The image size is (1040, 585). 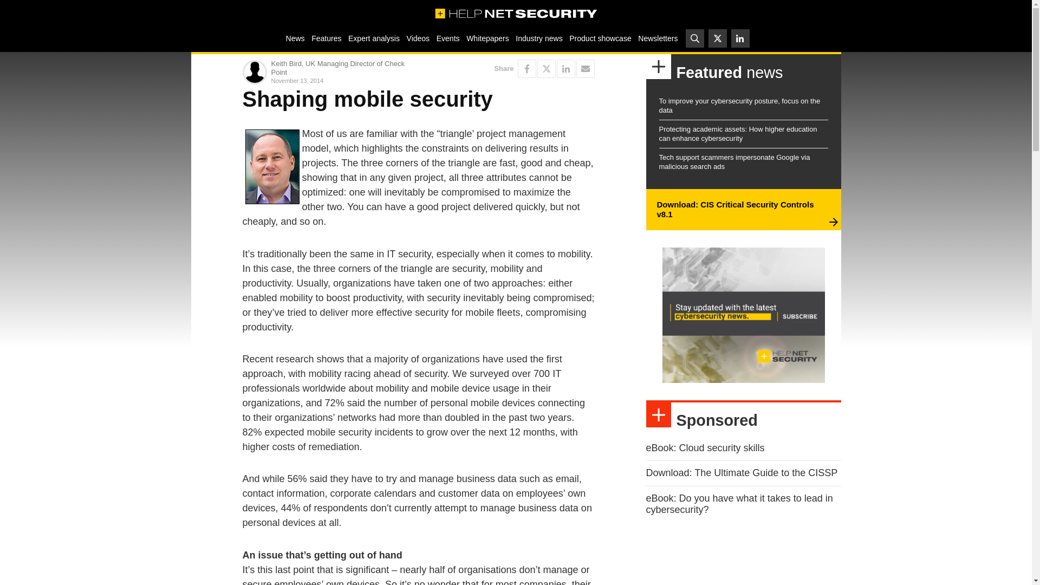 I want to click on Download: CIS Critical Security Controls v8.1, so click(x=734, y=209).